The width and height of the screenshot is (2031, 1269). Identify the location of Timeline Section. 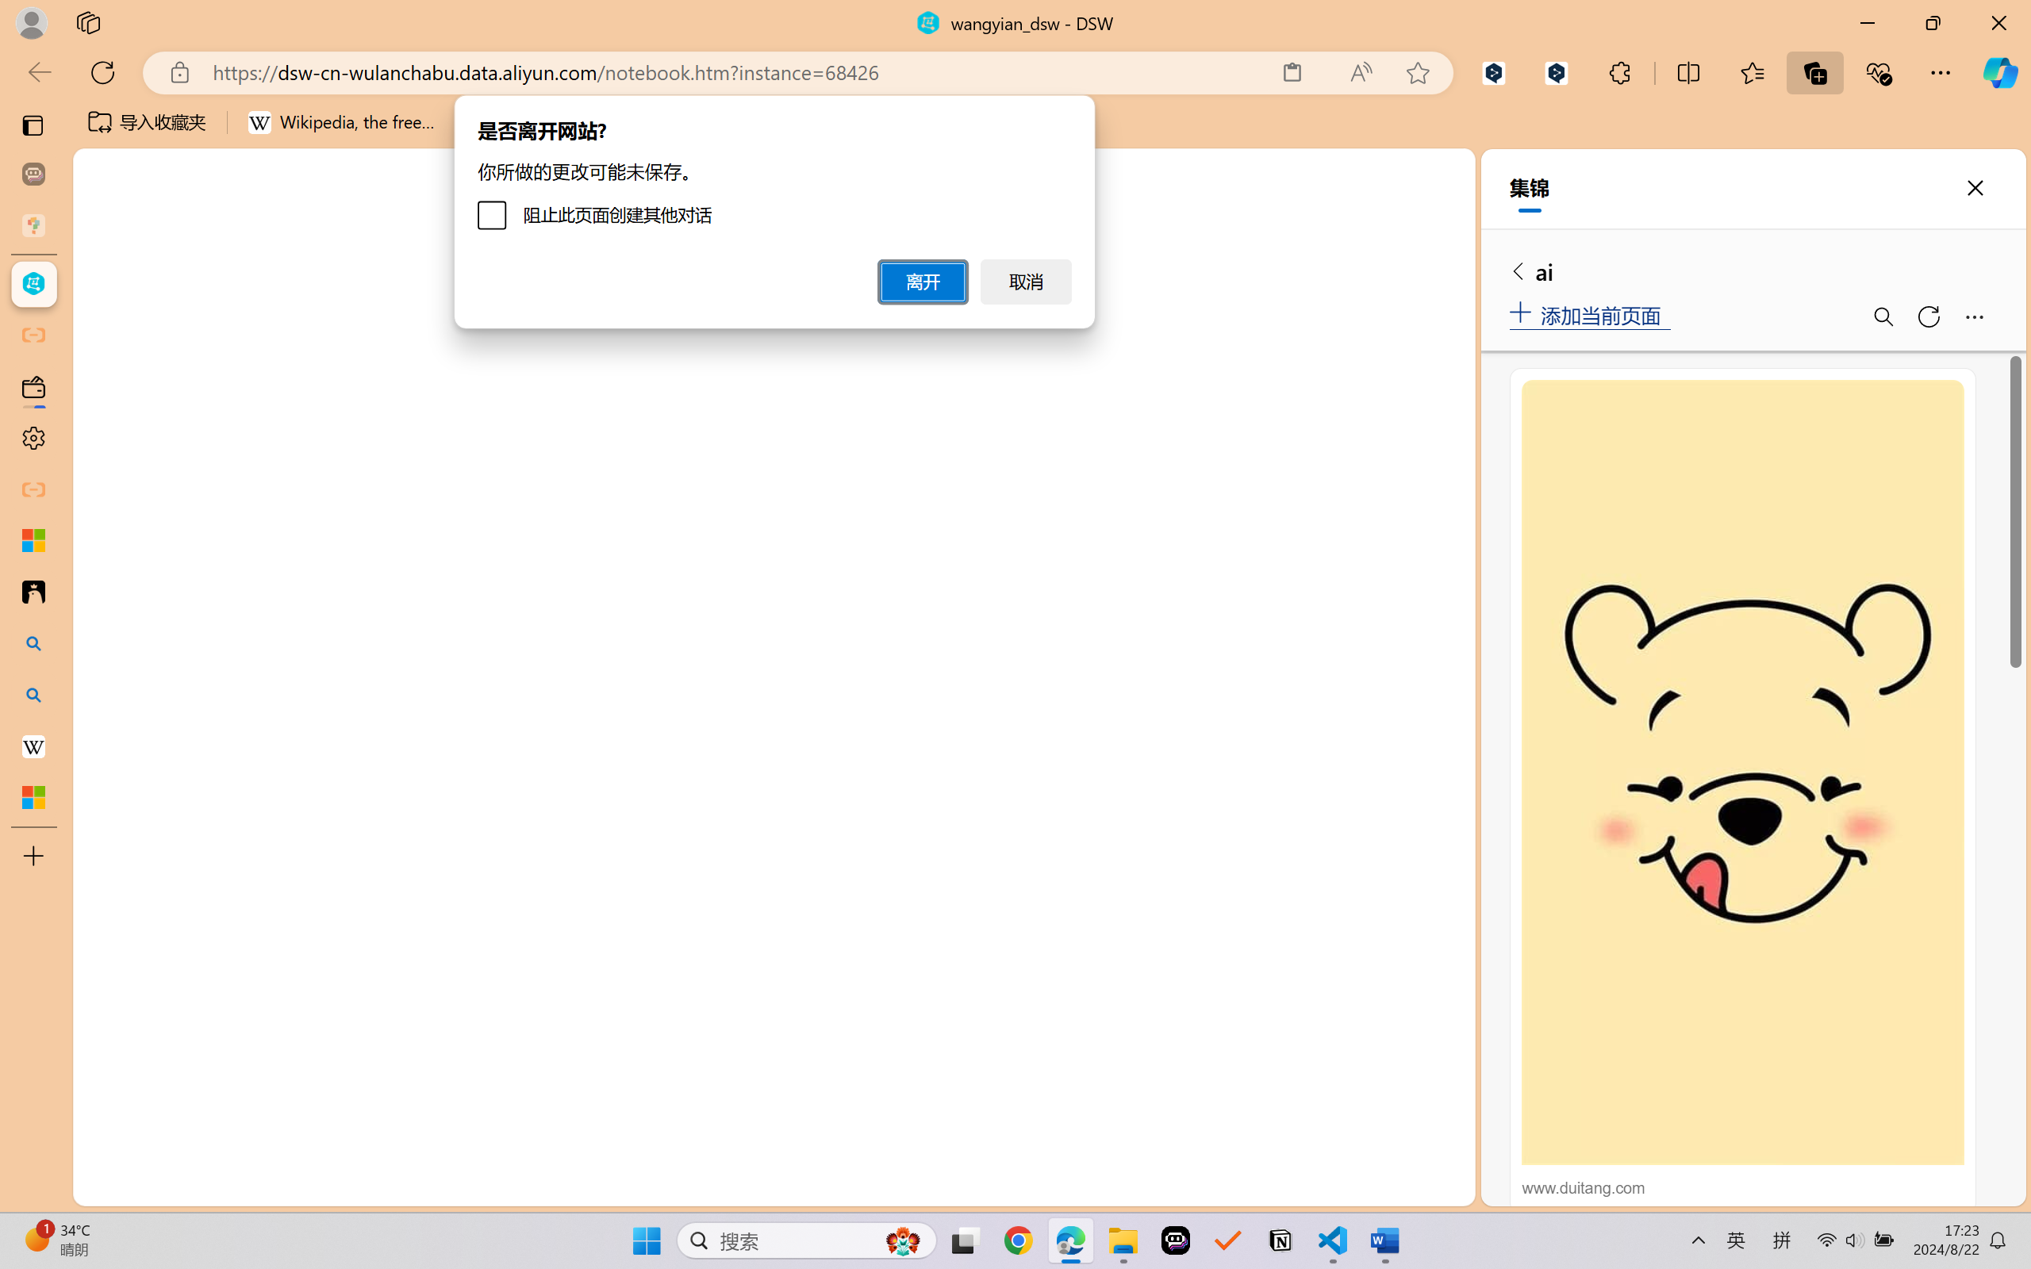
(263, 1156).